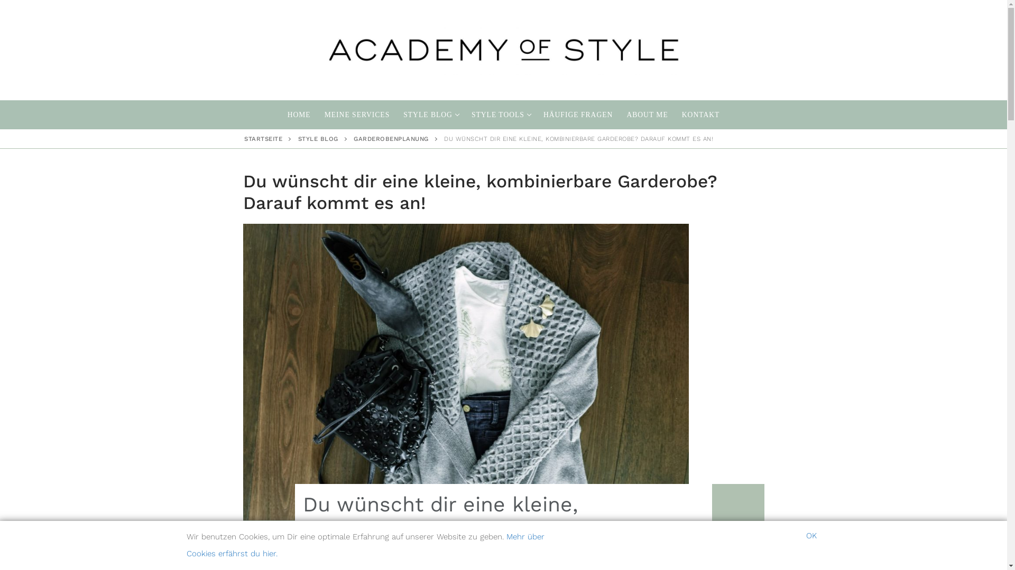 The width and height of the screenshot is (1015, 570). Describe the element at coordinates (701, 115) in the screenshot. I see `KONTAKT` at that location.